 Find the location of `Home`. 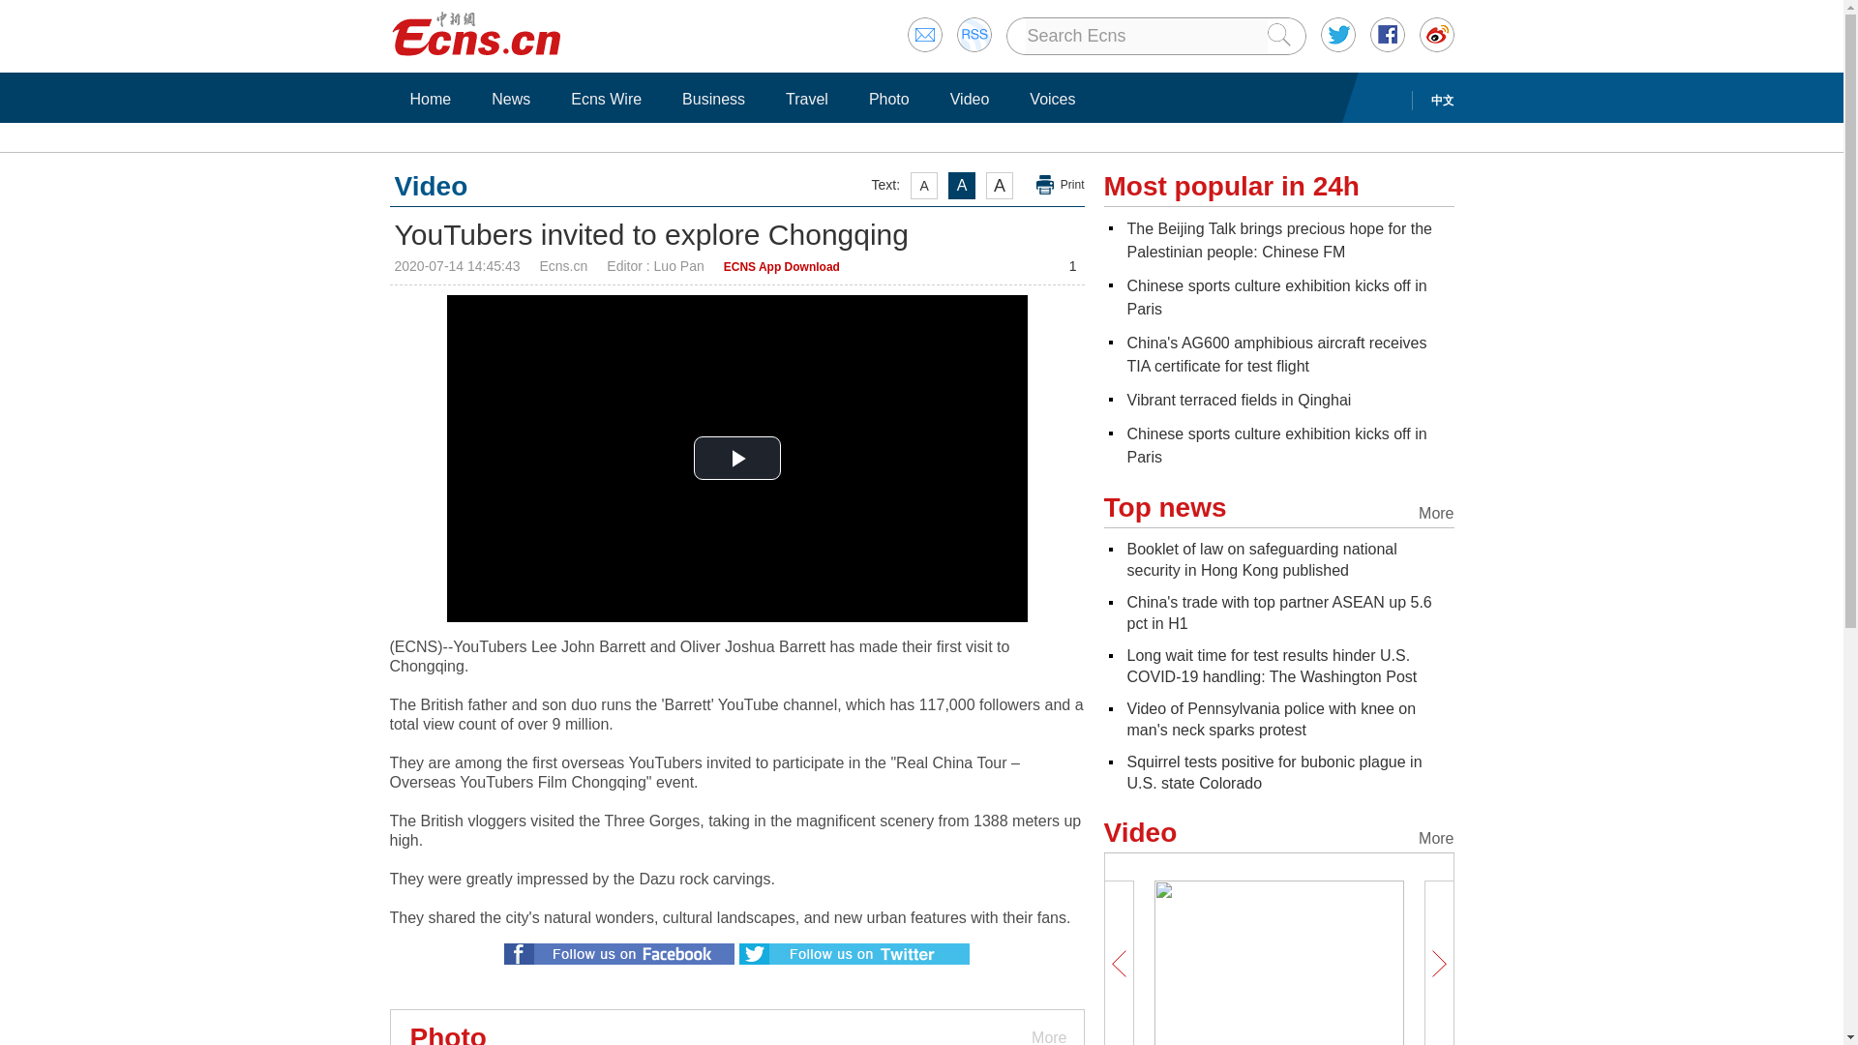

Home is located at coordinates (430, 99).